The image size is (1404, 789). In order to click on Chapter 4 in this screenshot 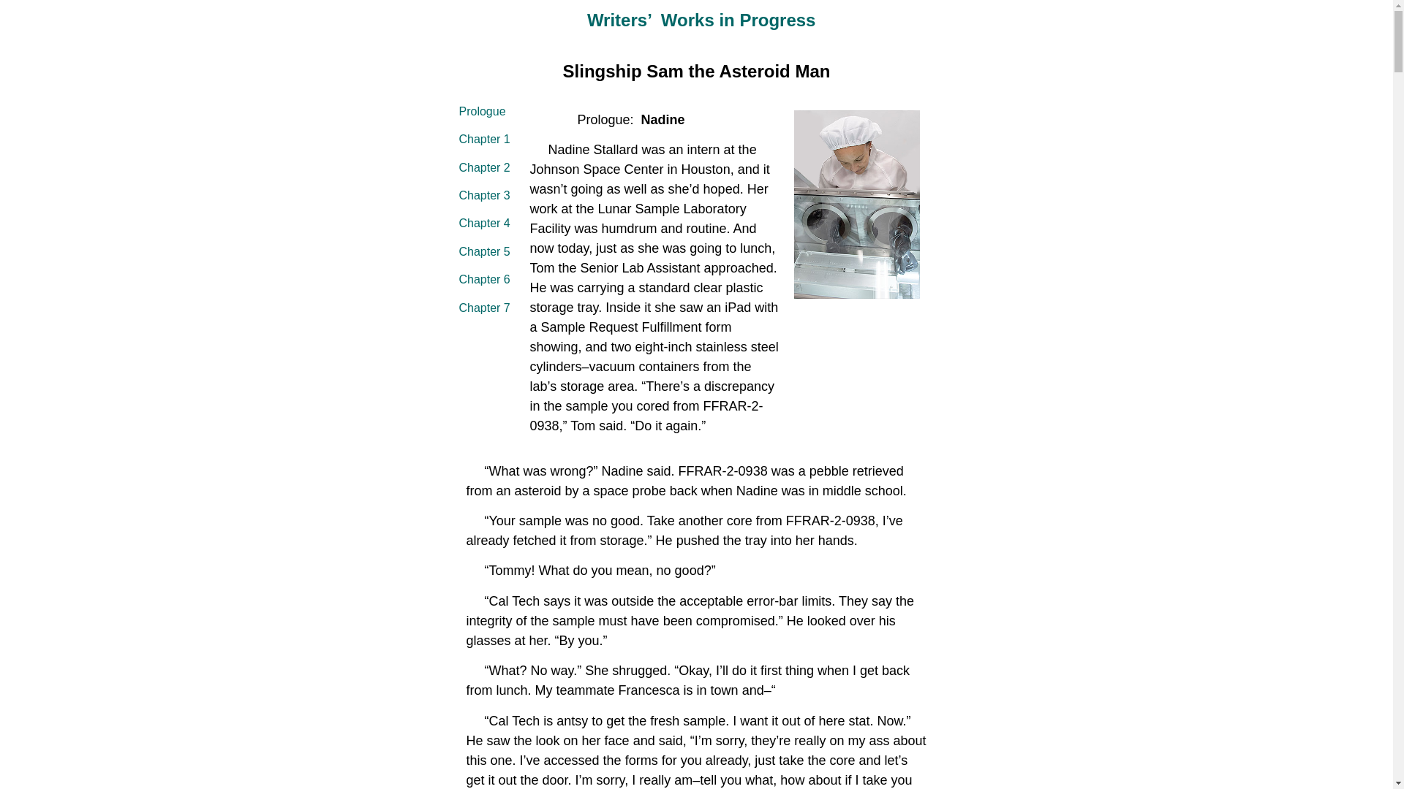, I will do `click(484, 224)`.